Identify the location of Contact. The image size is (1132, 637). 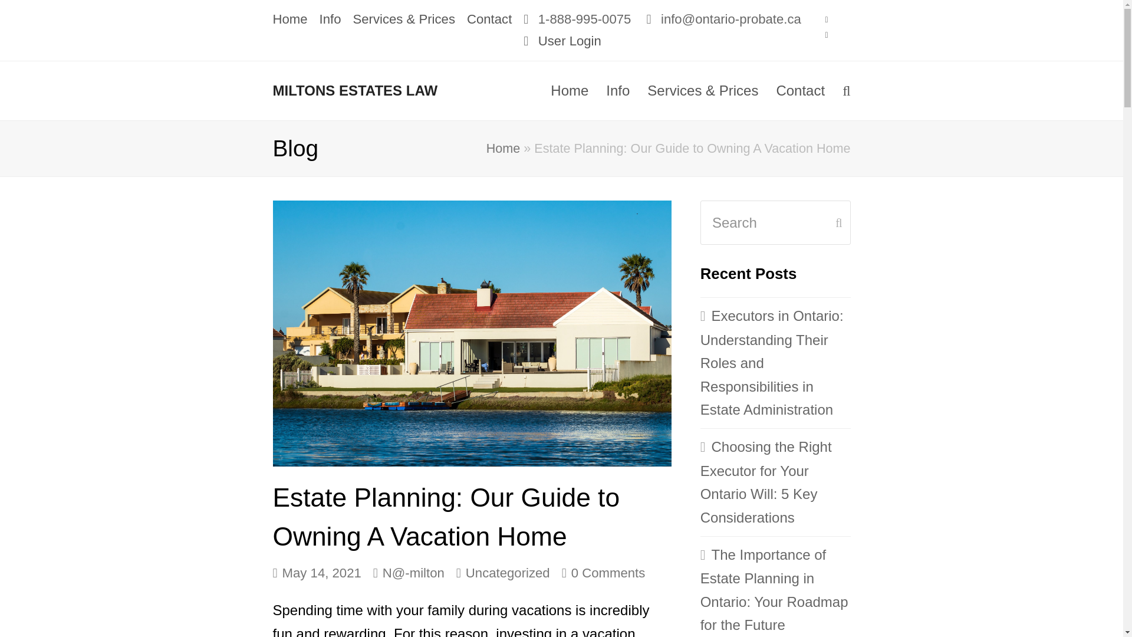
(489, 19).